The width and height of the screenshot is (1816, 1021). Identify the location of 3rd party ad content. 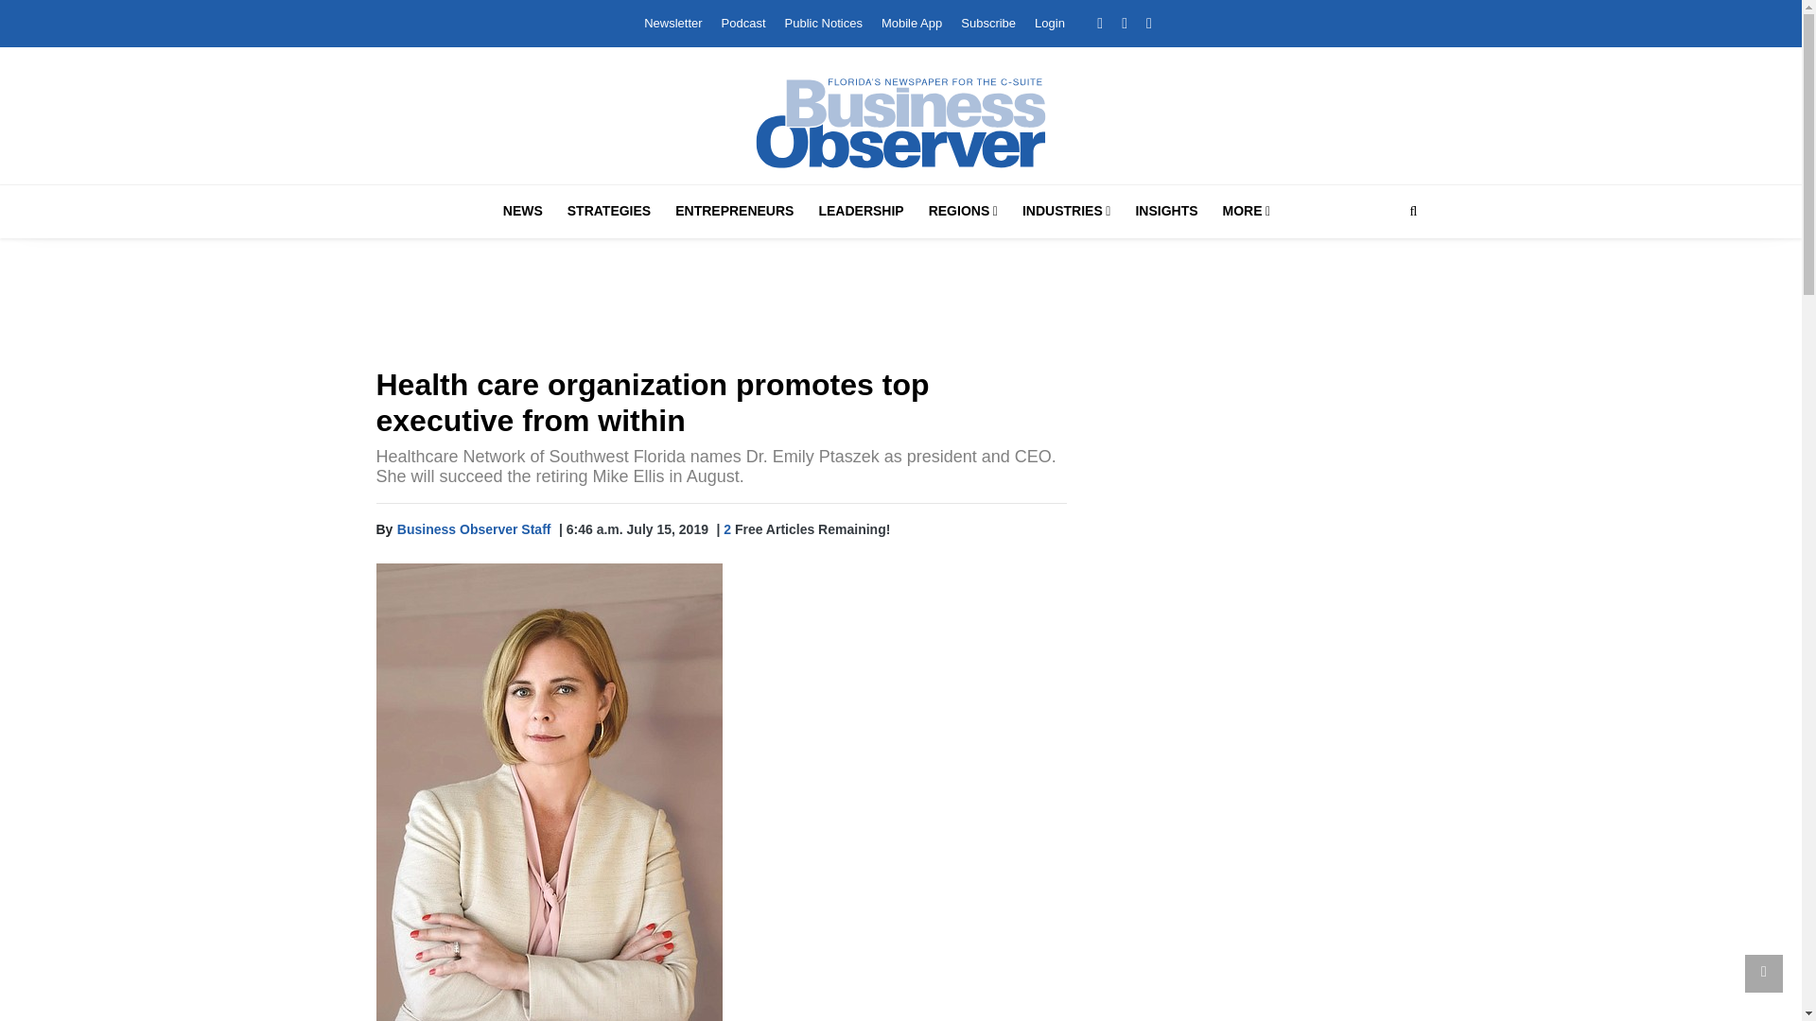
(1260, 499).